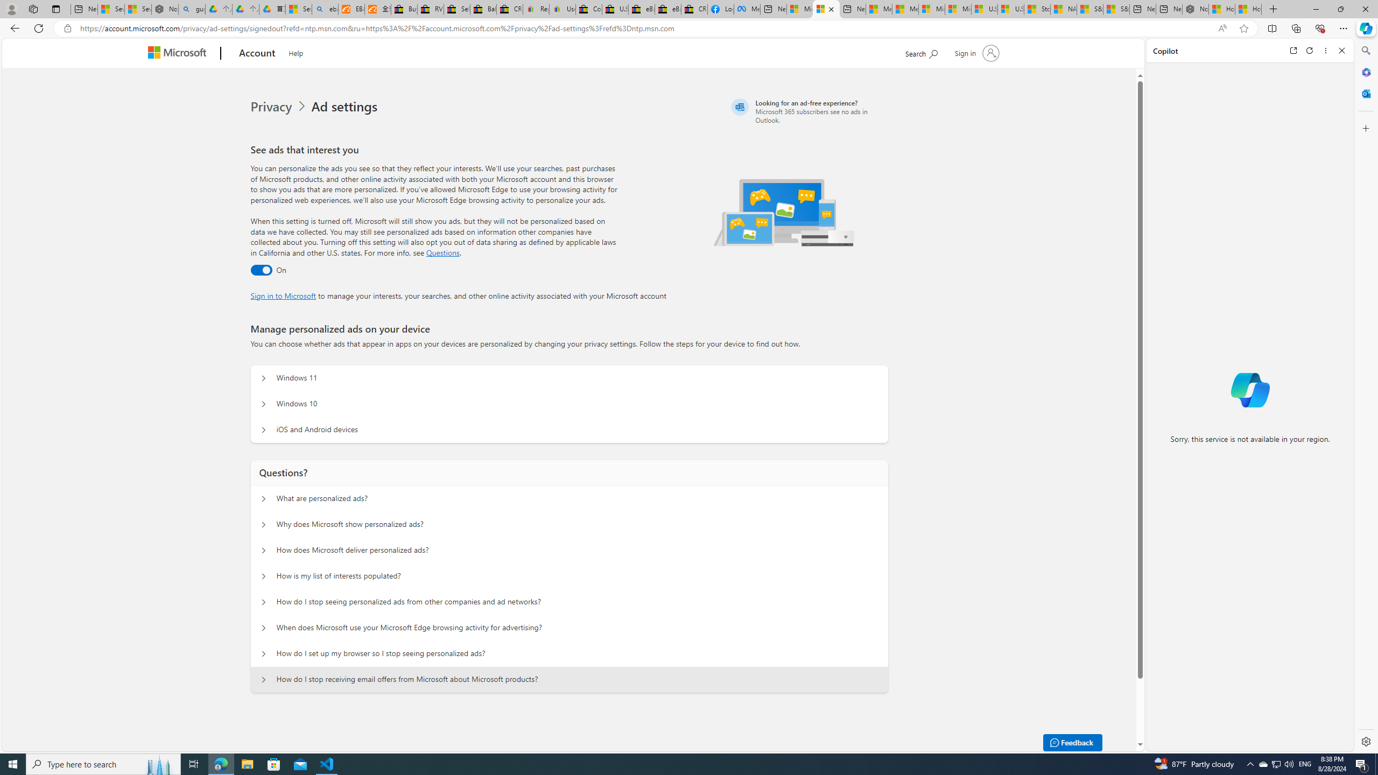 This screenshot has width=1378, height=775. Describe the element at coordinates (180, 54) in the screenshot. I see `Microsoft` at that location.